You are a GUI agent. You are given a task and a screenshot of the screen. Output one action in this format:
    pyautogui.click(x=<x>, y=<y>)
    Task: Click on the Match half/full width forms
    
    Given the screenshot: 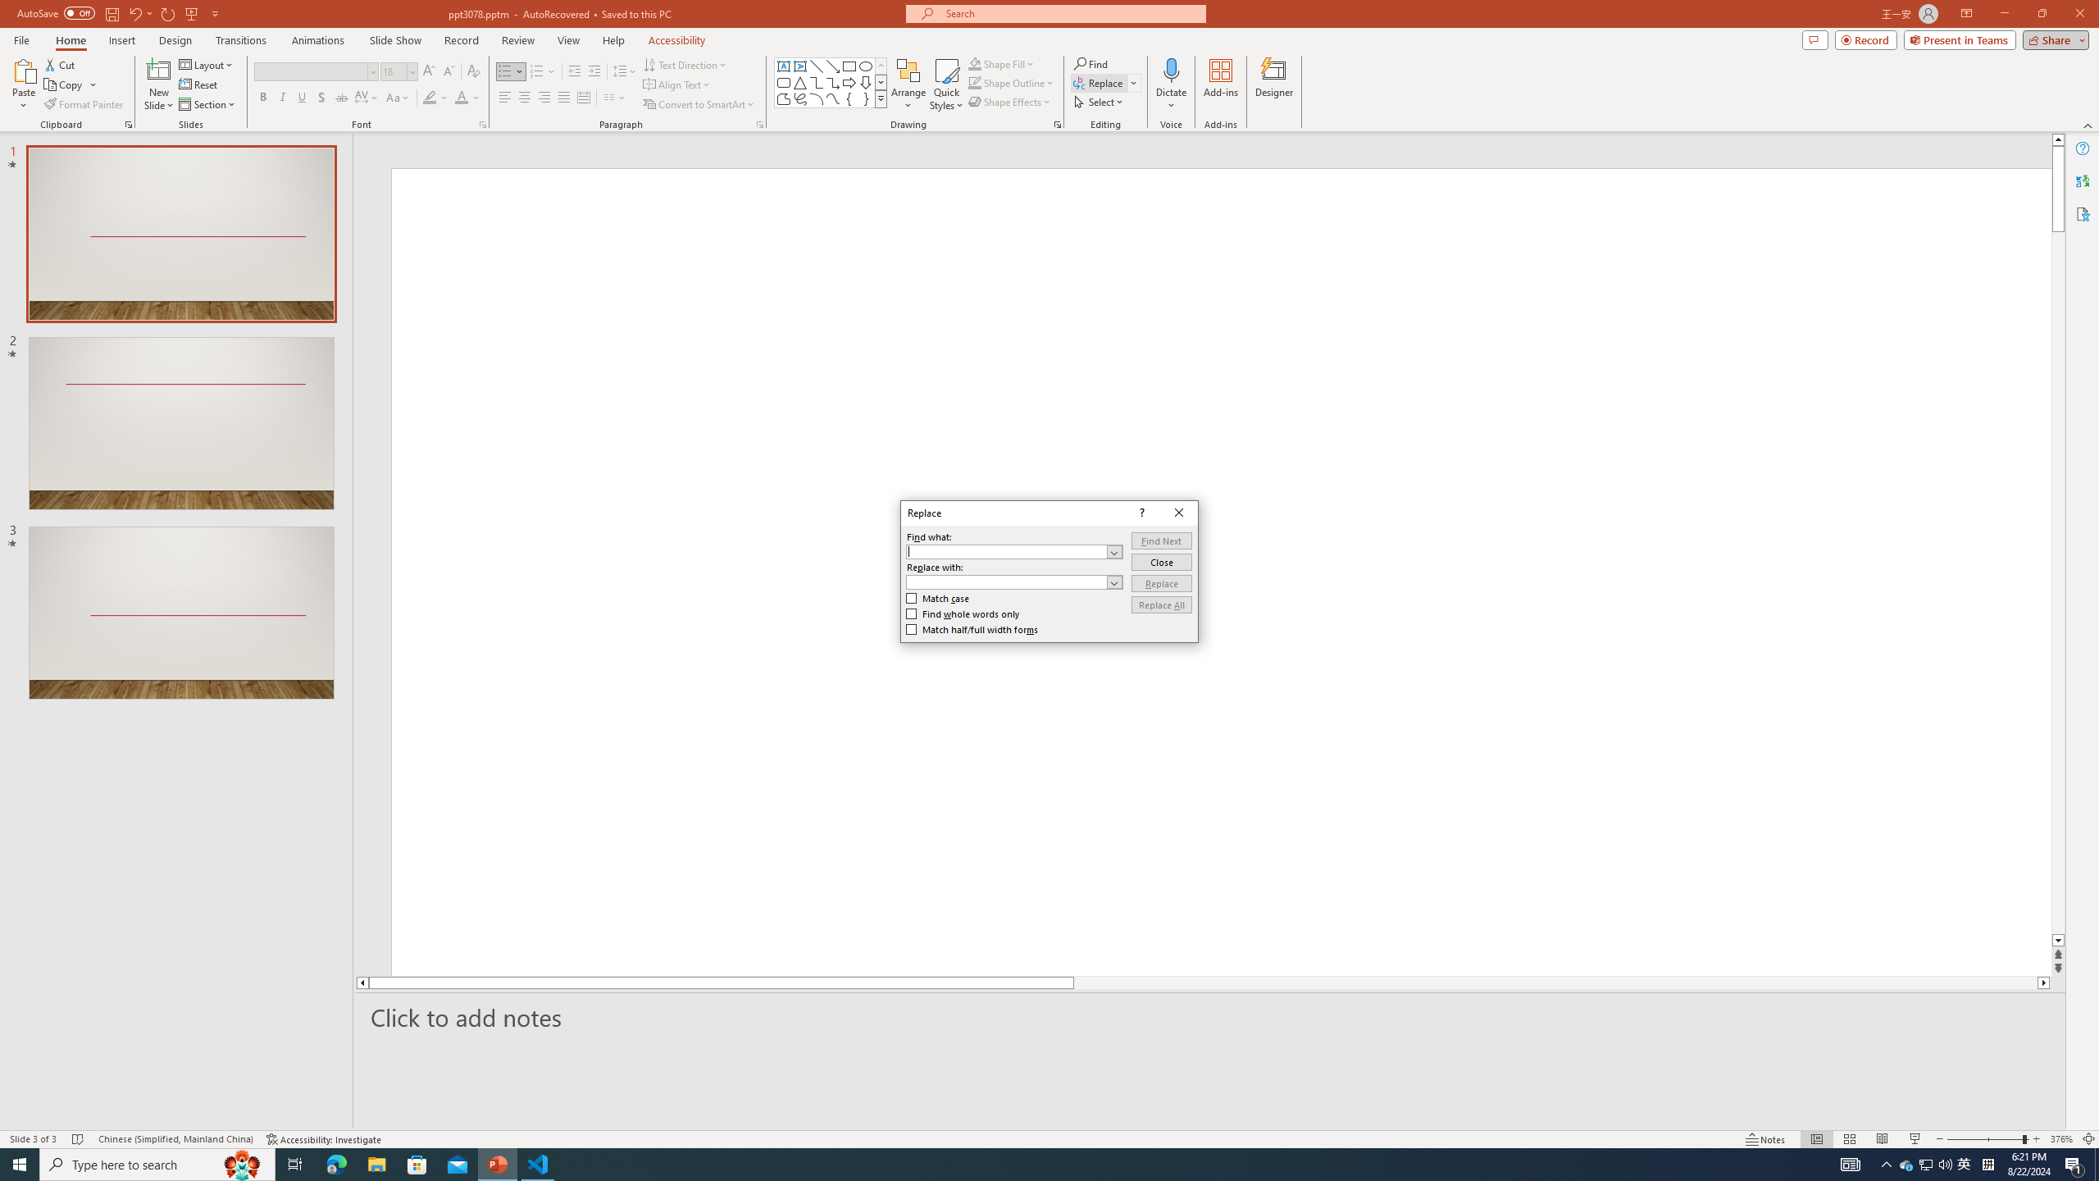 What is the action you would take?
    pyautogui.click(x=972, y=630)
    